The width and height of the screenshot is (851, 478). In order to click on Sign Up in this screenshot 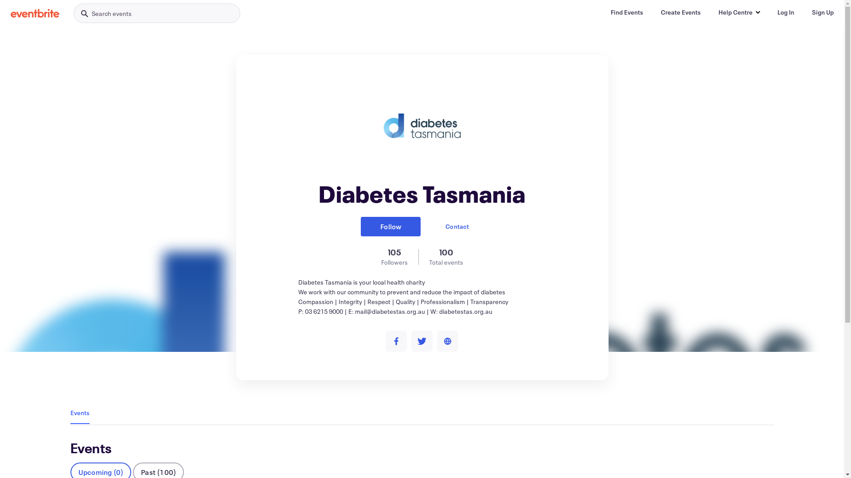, I will do `click(823, 12)`.